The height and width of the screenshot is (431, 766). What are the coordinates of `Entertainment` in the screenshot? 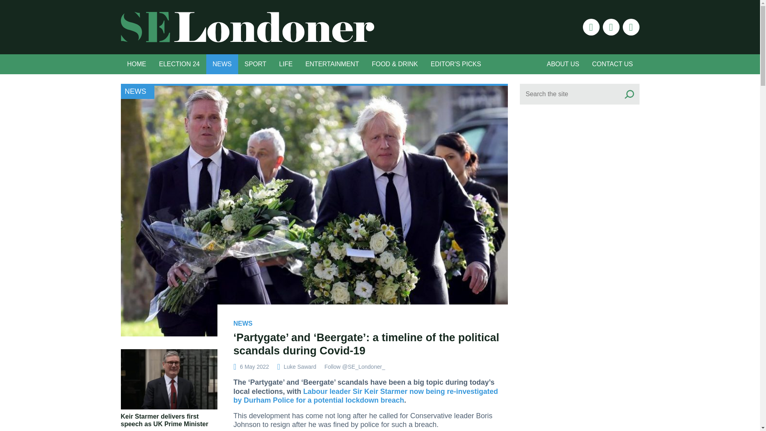 It's located at (332, 64).